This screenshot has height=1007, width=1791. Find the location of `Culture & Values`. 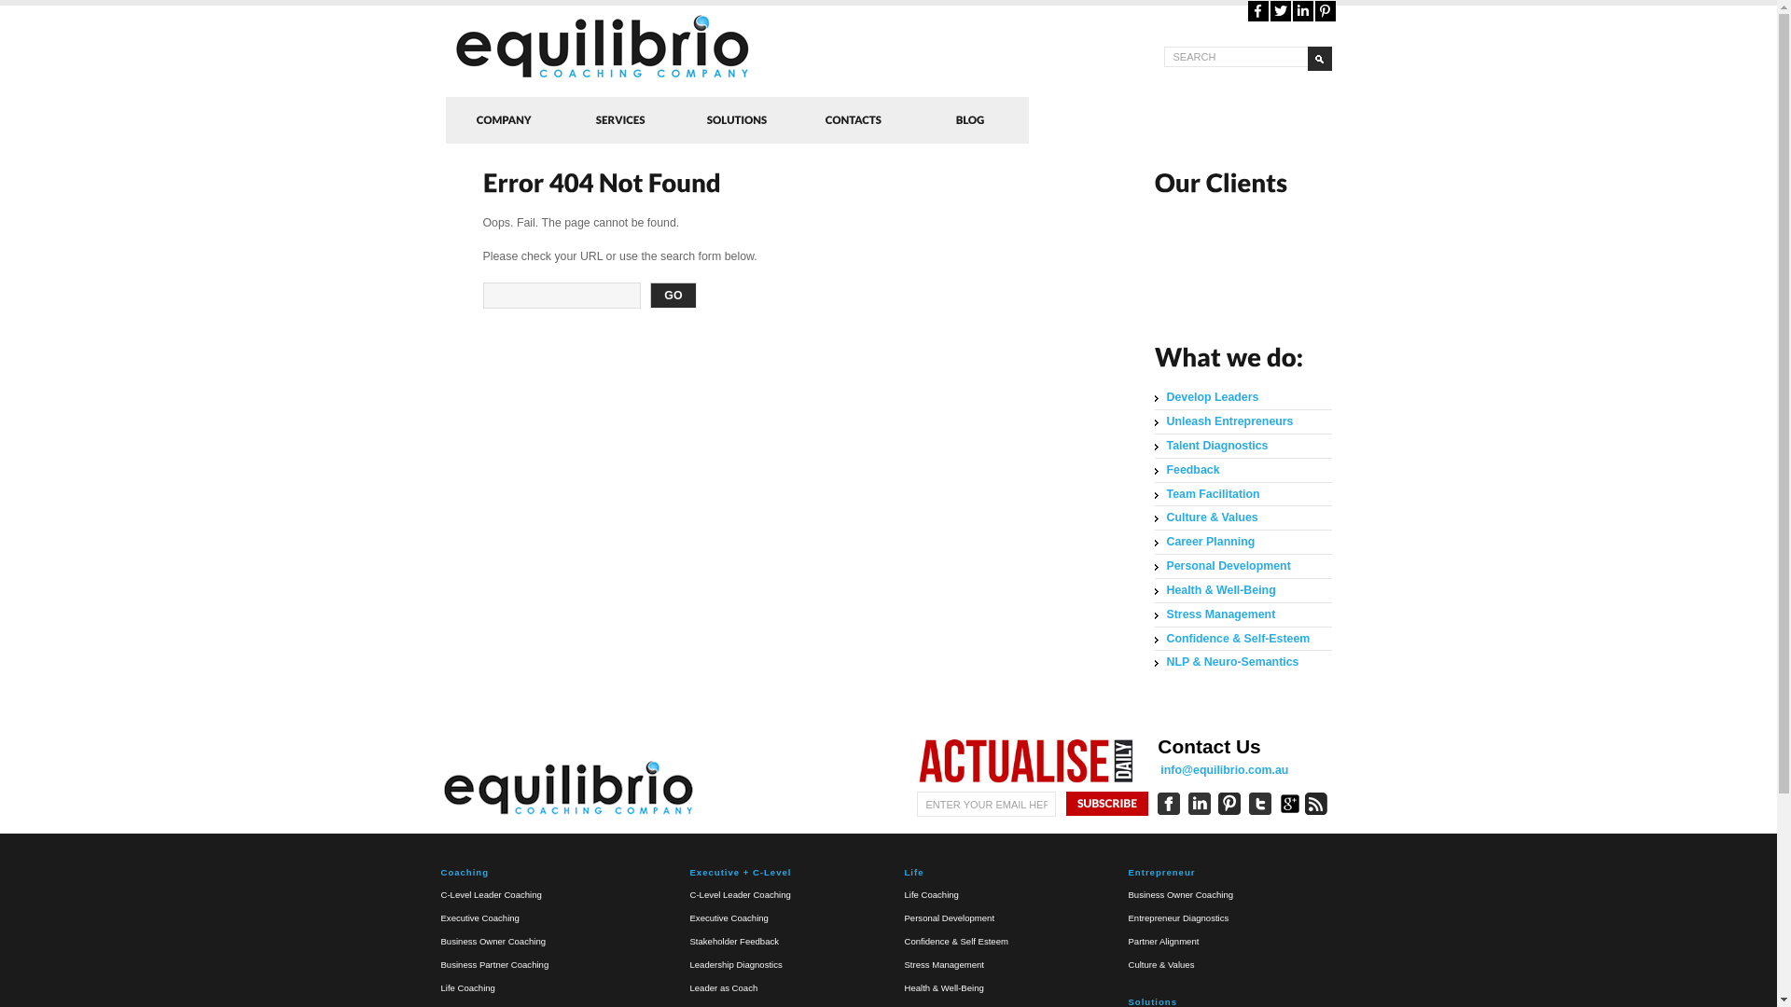

Culture & Values is located at coordinates (1209, 518).